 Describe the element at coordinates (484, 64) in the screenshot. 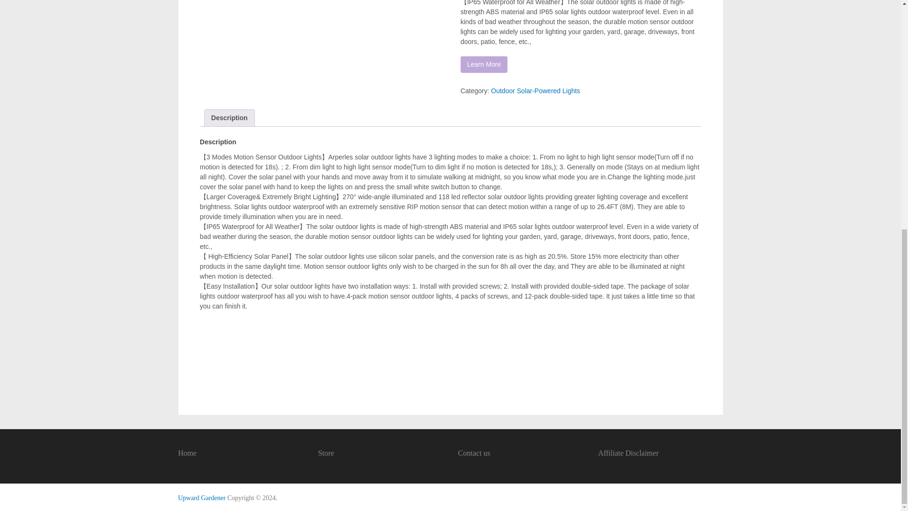

I see `Learn More` at that location.